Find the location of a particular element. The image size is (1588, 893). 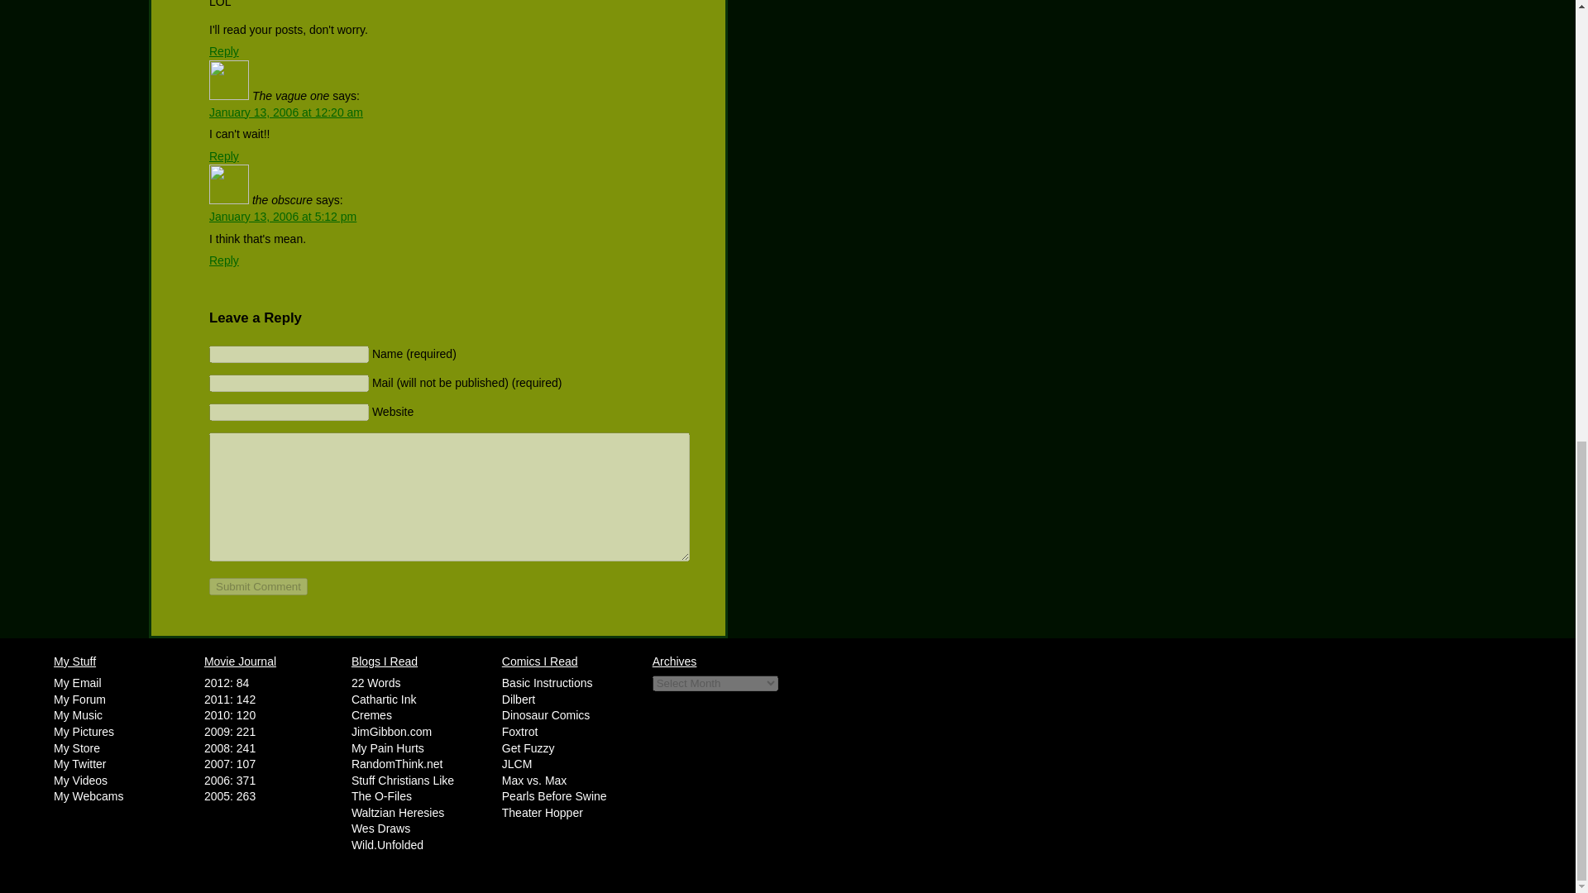

January 13, 2006 at 5:12 pm is located at coordinates (283, 217).